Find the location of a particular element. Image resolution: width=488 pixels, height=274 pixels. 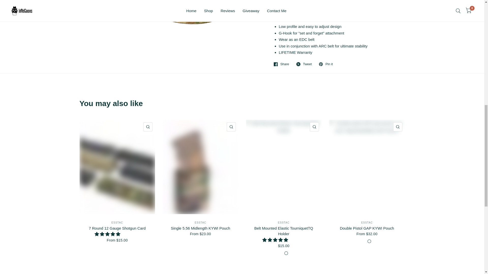

Share is located at coordinates (282, 64).